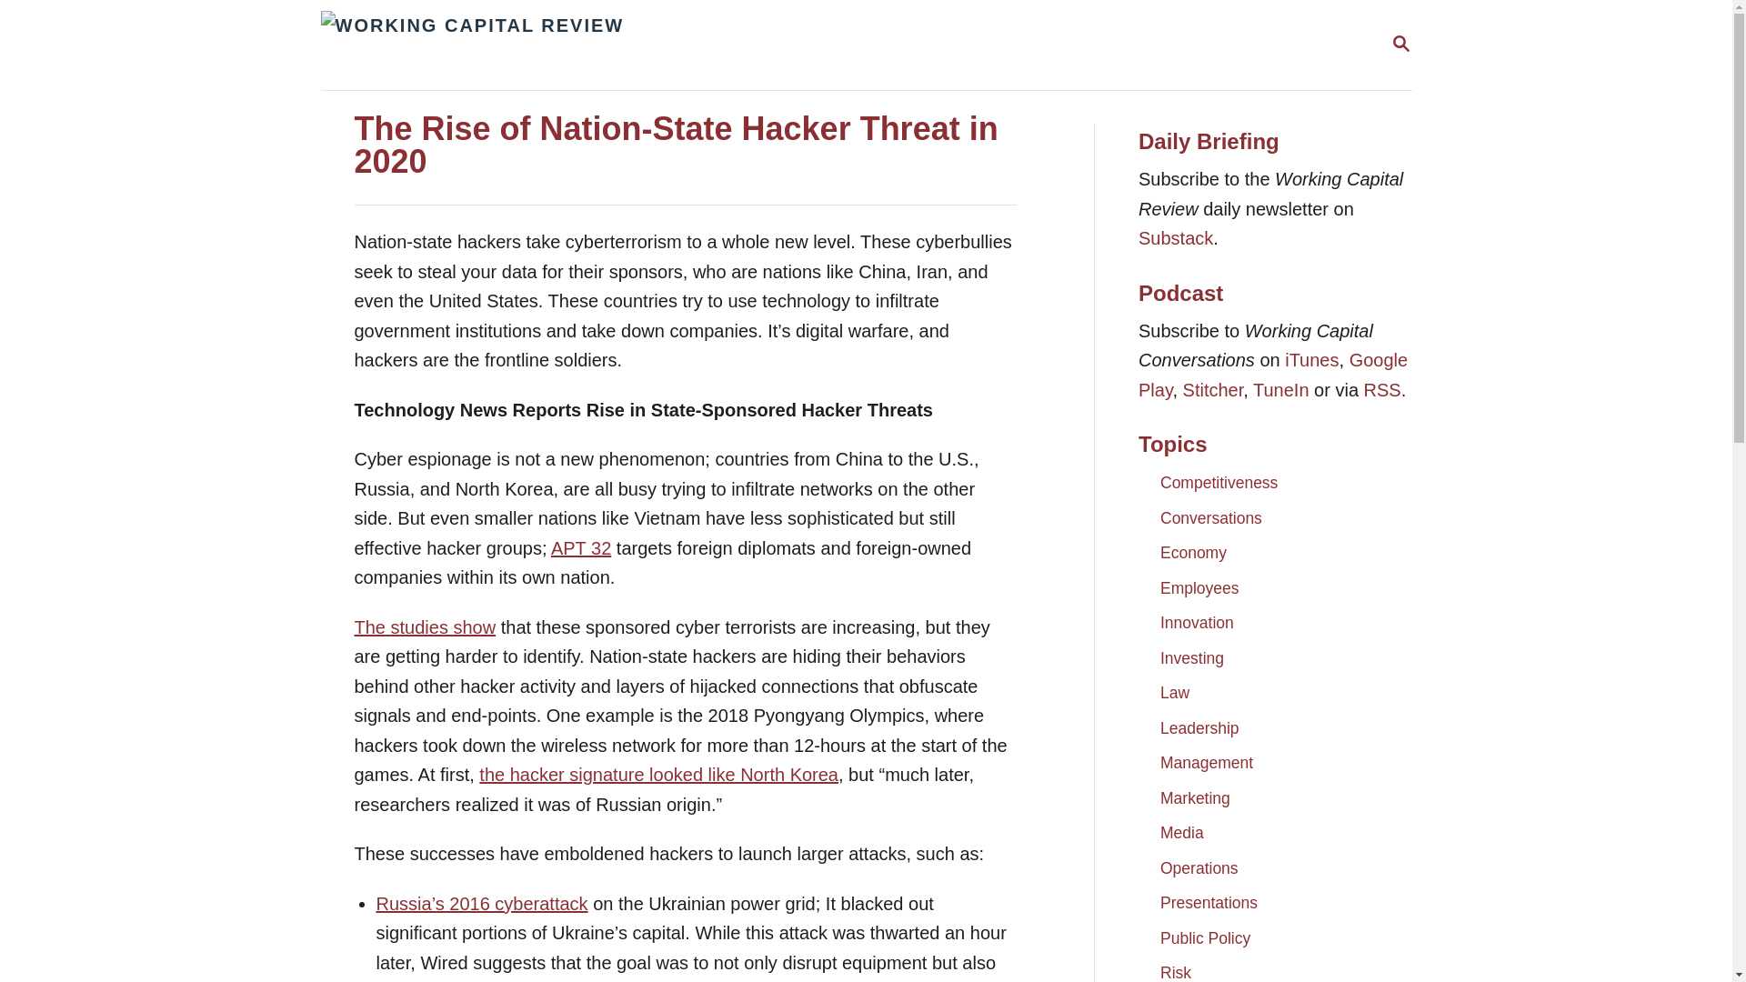 This screenshot has width=1746, height=982. What do you see at coordinates (1281, 389) in the screenshot?
I see `The studies show` at bounding box center [1281, 389].